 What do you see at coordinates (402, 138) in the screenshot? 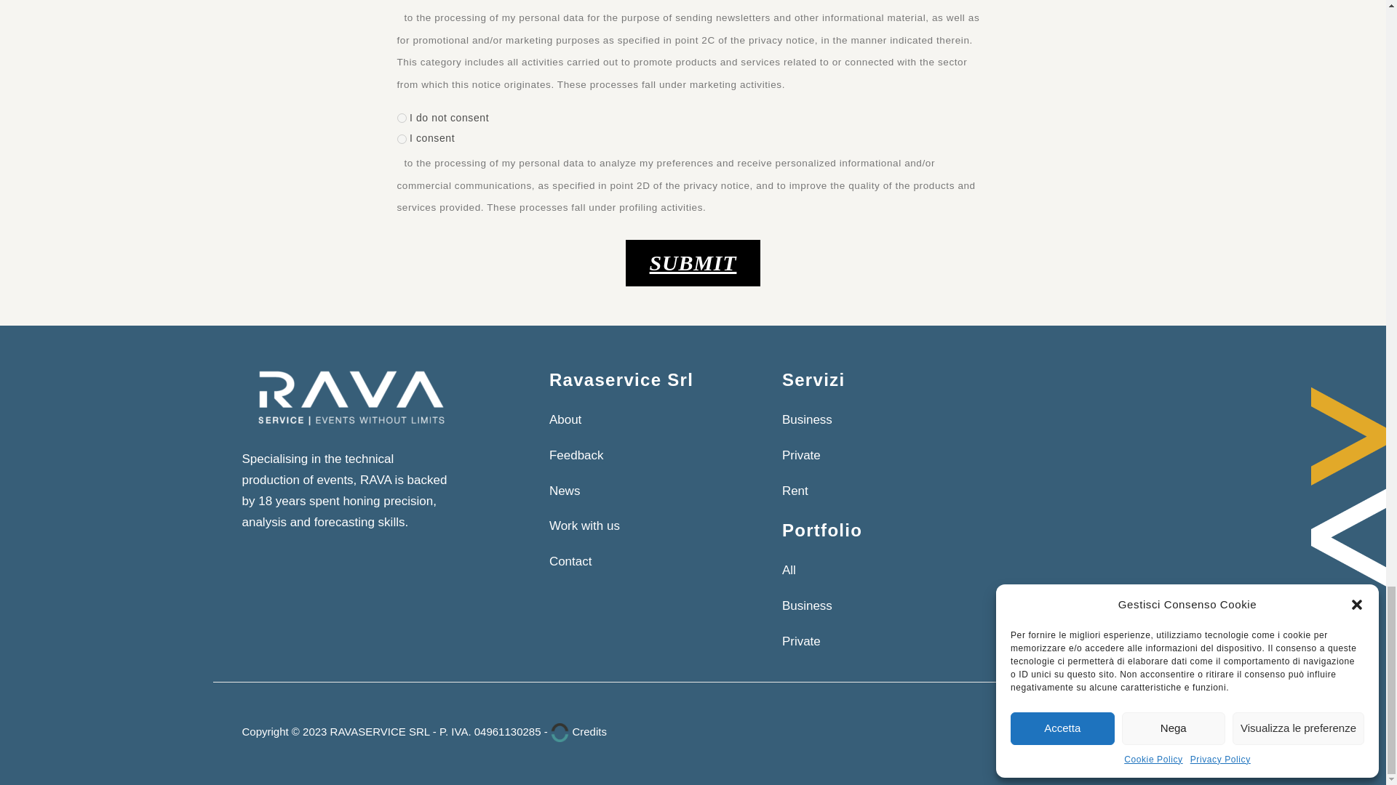
I see `I consent` at bounding box center [402, 138].